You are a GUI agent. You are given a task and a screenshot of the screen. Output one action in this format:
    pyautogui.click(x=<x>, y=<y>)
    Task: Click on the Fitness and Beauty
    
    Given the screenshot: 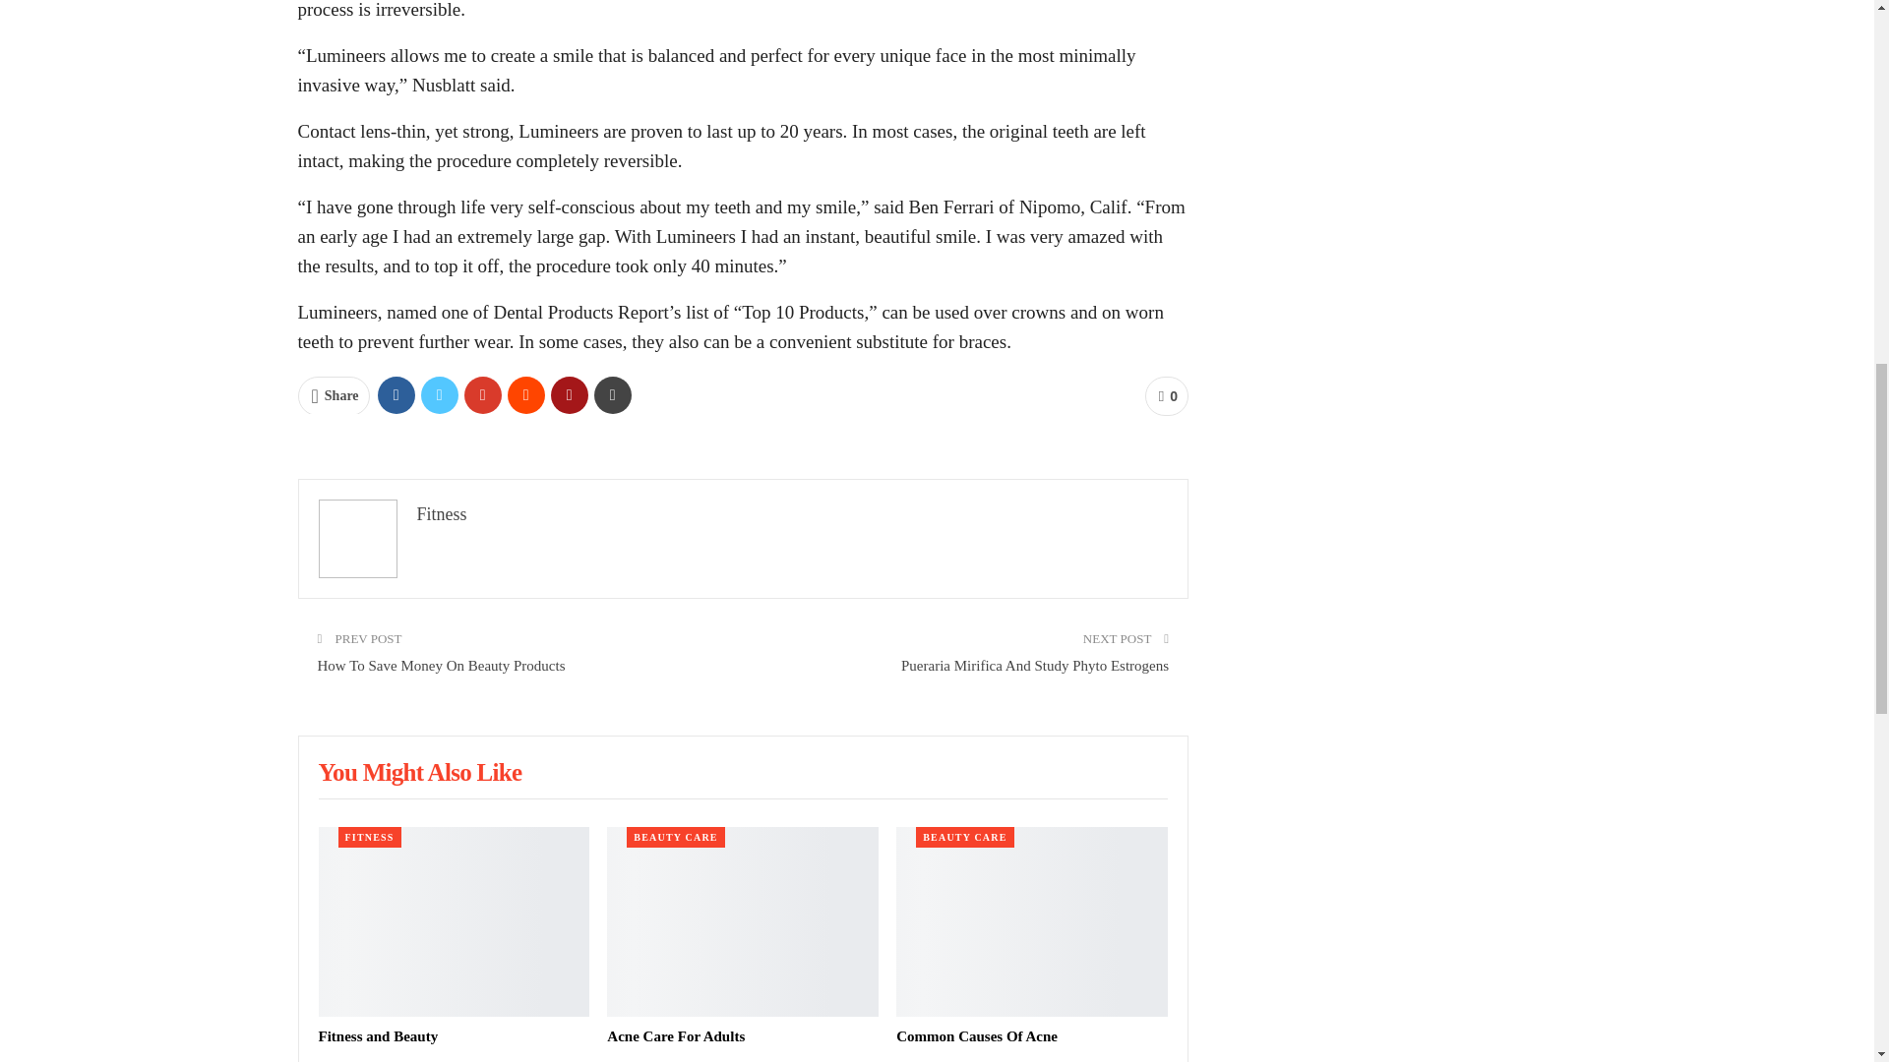 What is the action you would take?
    pyautogui.click(x=455, y=921)
    